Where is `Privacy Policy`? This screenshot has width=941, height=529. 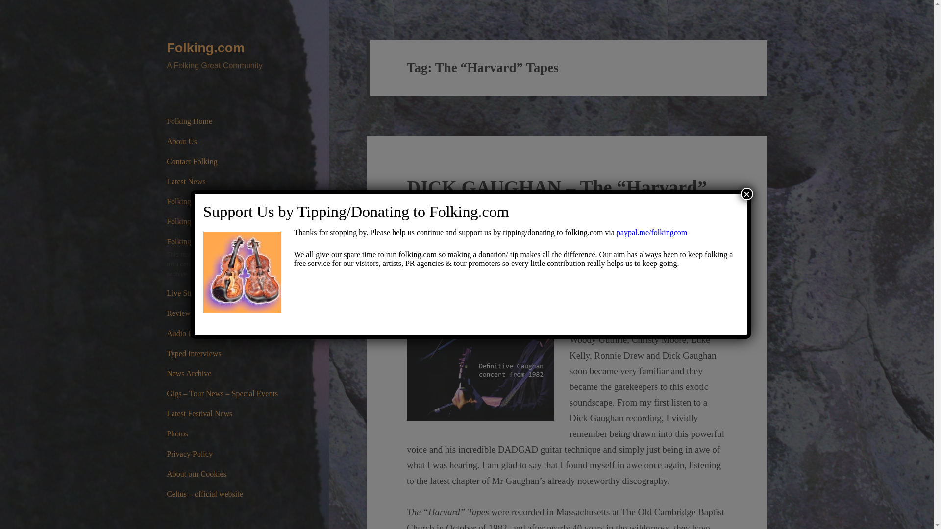
Privacy Policy is located at coordinates (226, 454).